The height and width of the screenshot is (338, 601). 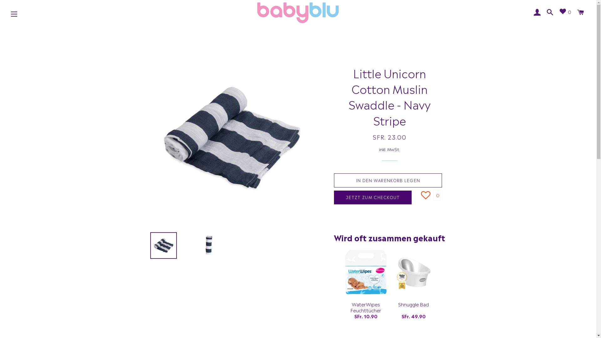 I want to click on SUCHE, so click(x=550, y=12).